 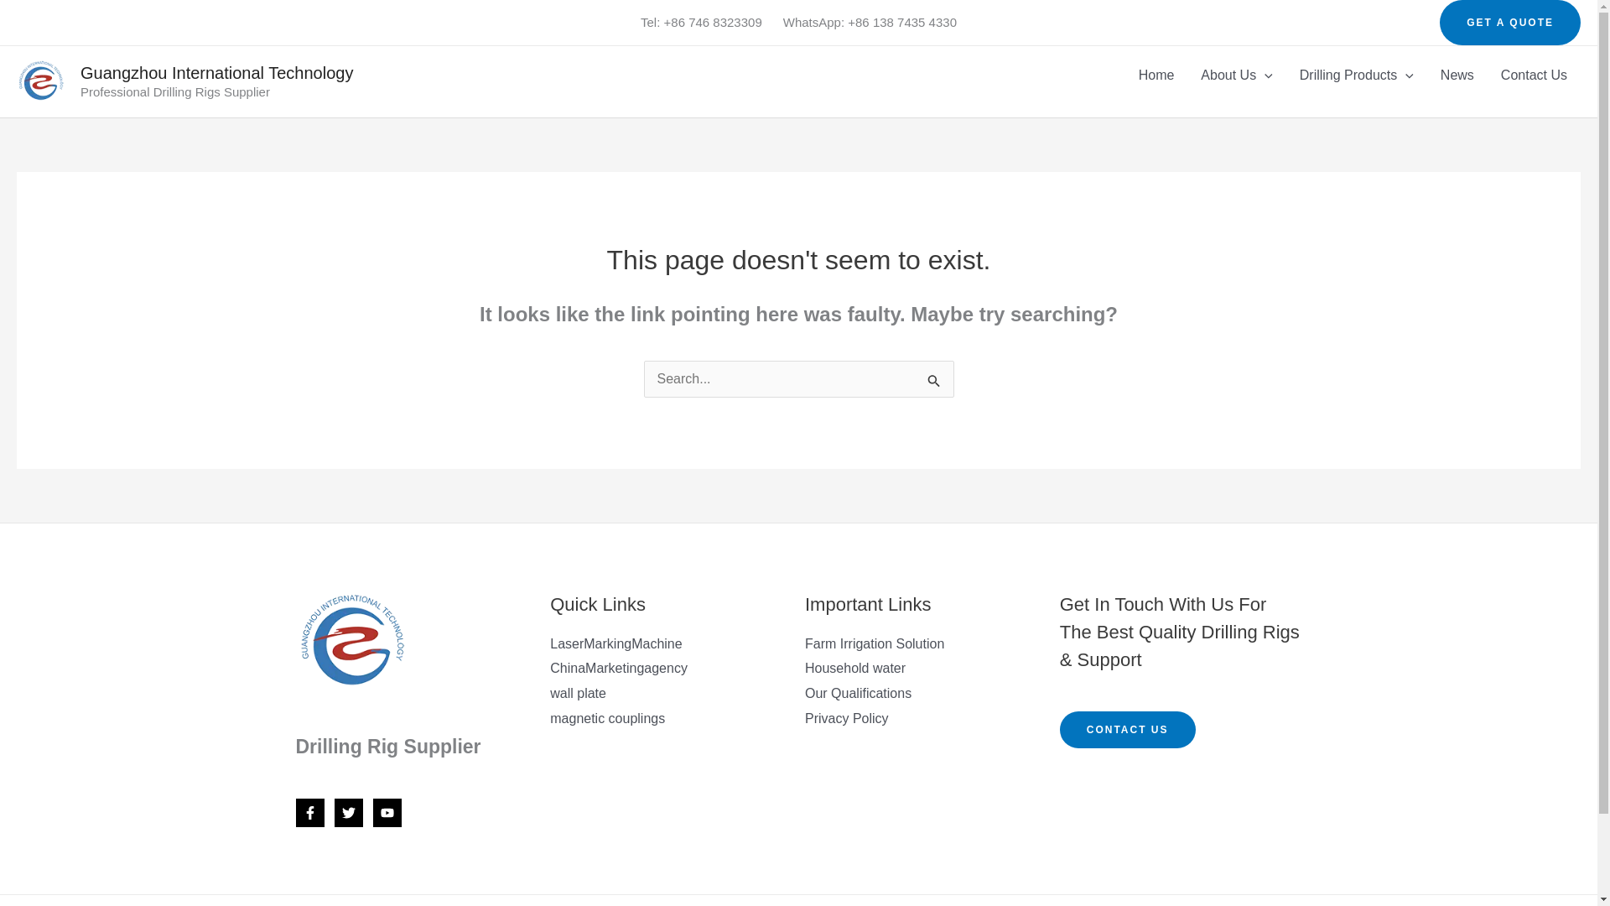 I want to click on GET A QUOTE, so click(x=1509, y=23).